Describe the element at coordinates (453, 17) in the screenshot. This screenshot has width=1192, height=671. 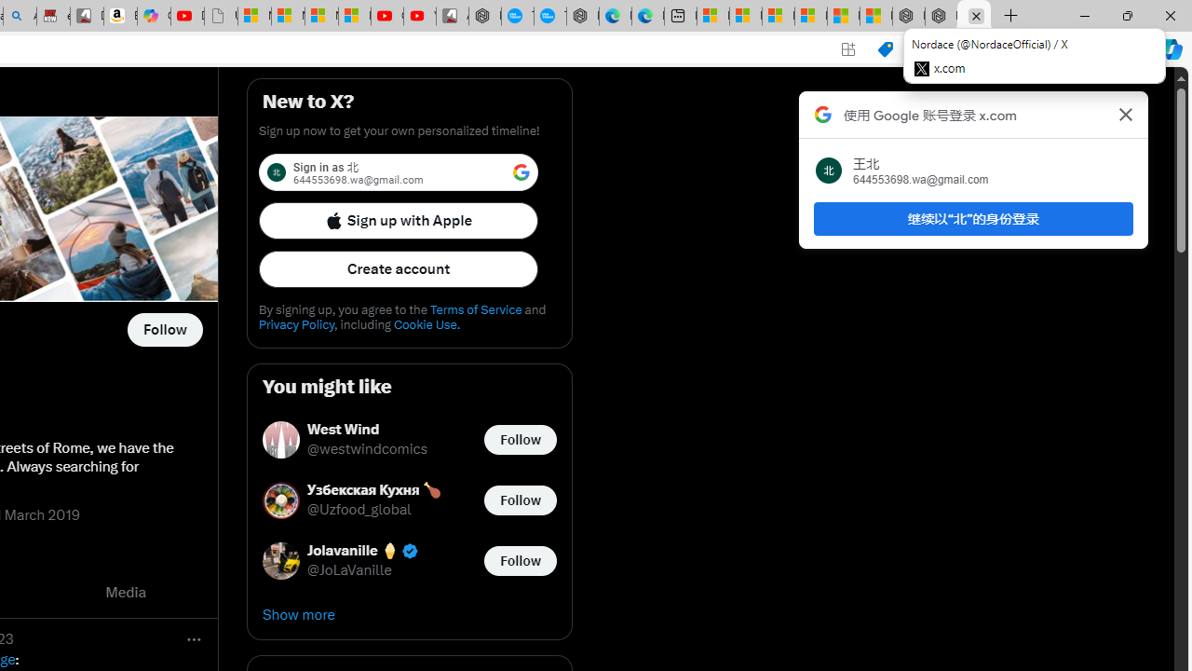
I see `All Cubot phones` at that location.